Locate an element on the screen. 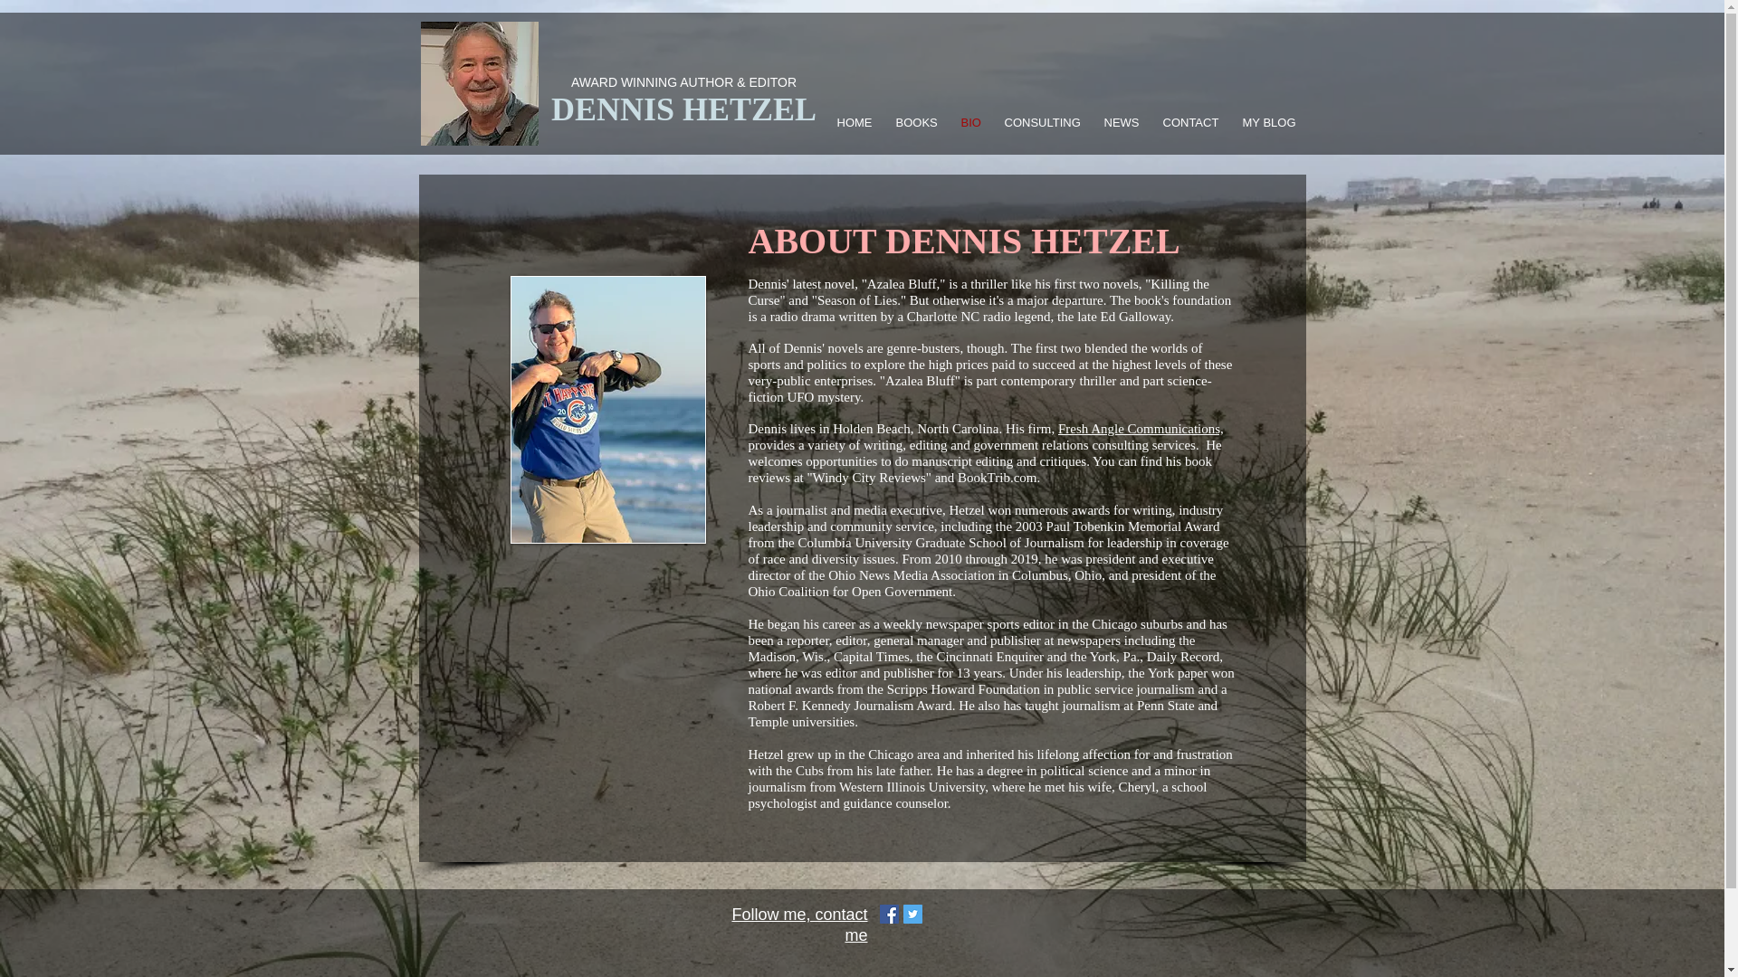 The image size is (1738, 977). DENNIS HETZEL 0001.jpg is located at coordinates (478, 83).